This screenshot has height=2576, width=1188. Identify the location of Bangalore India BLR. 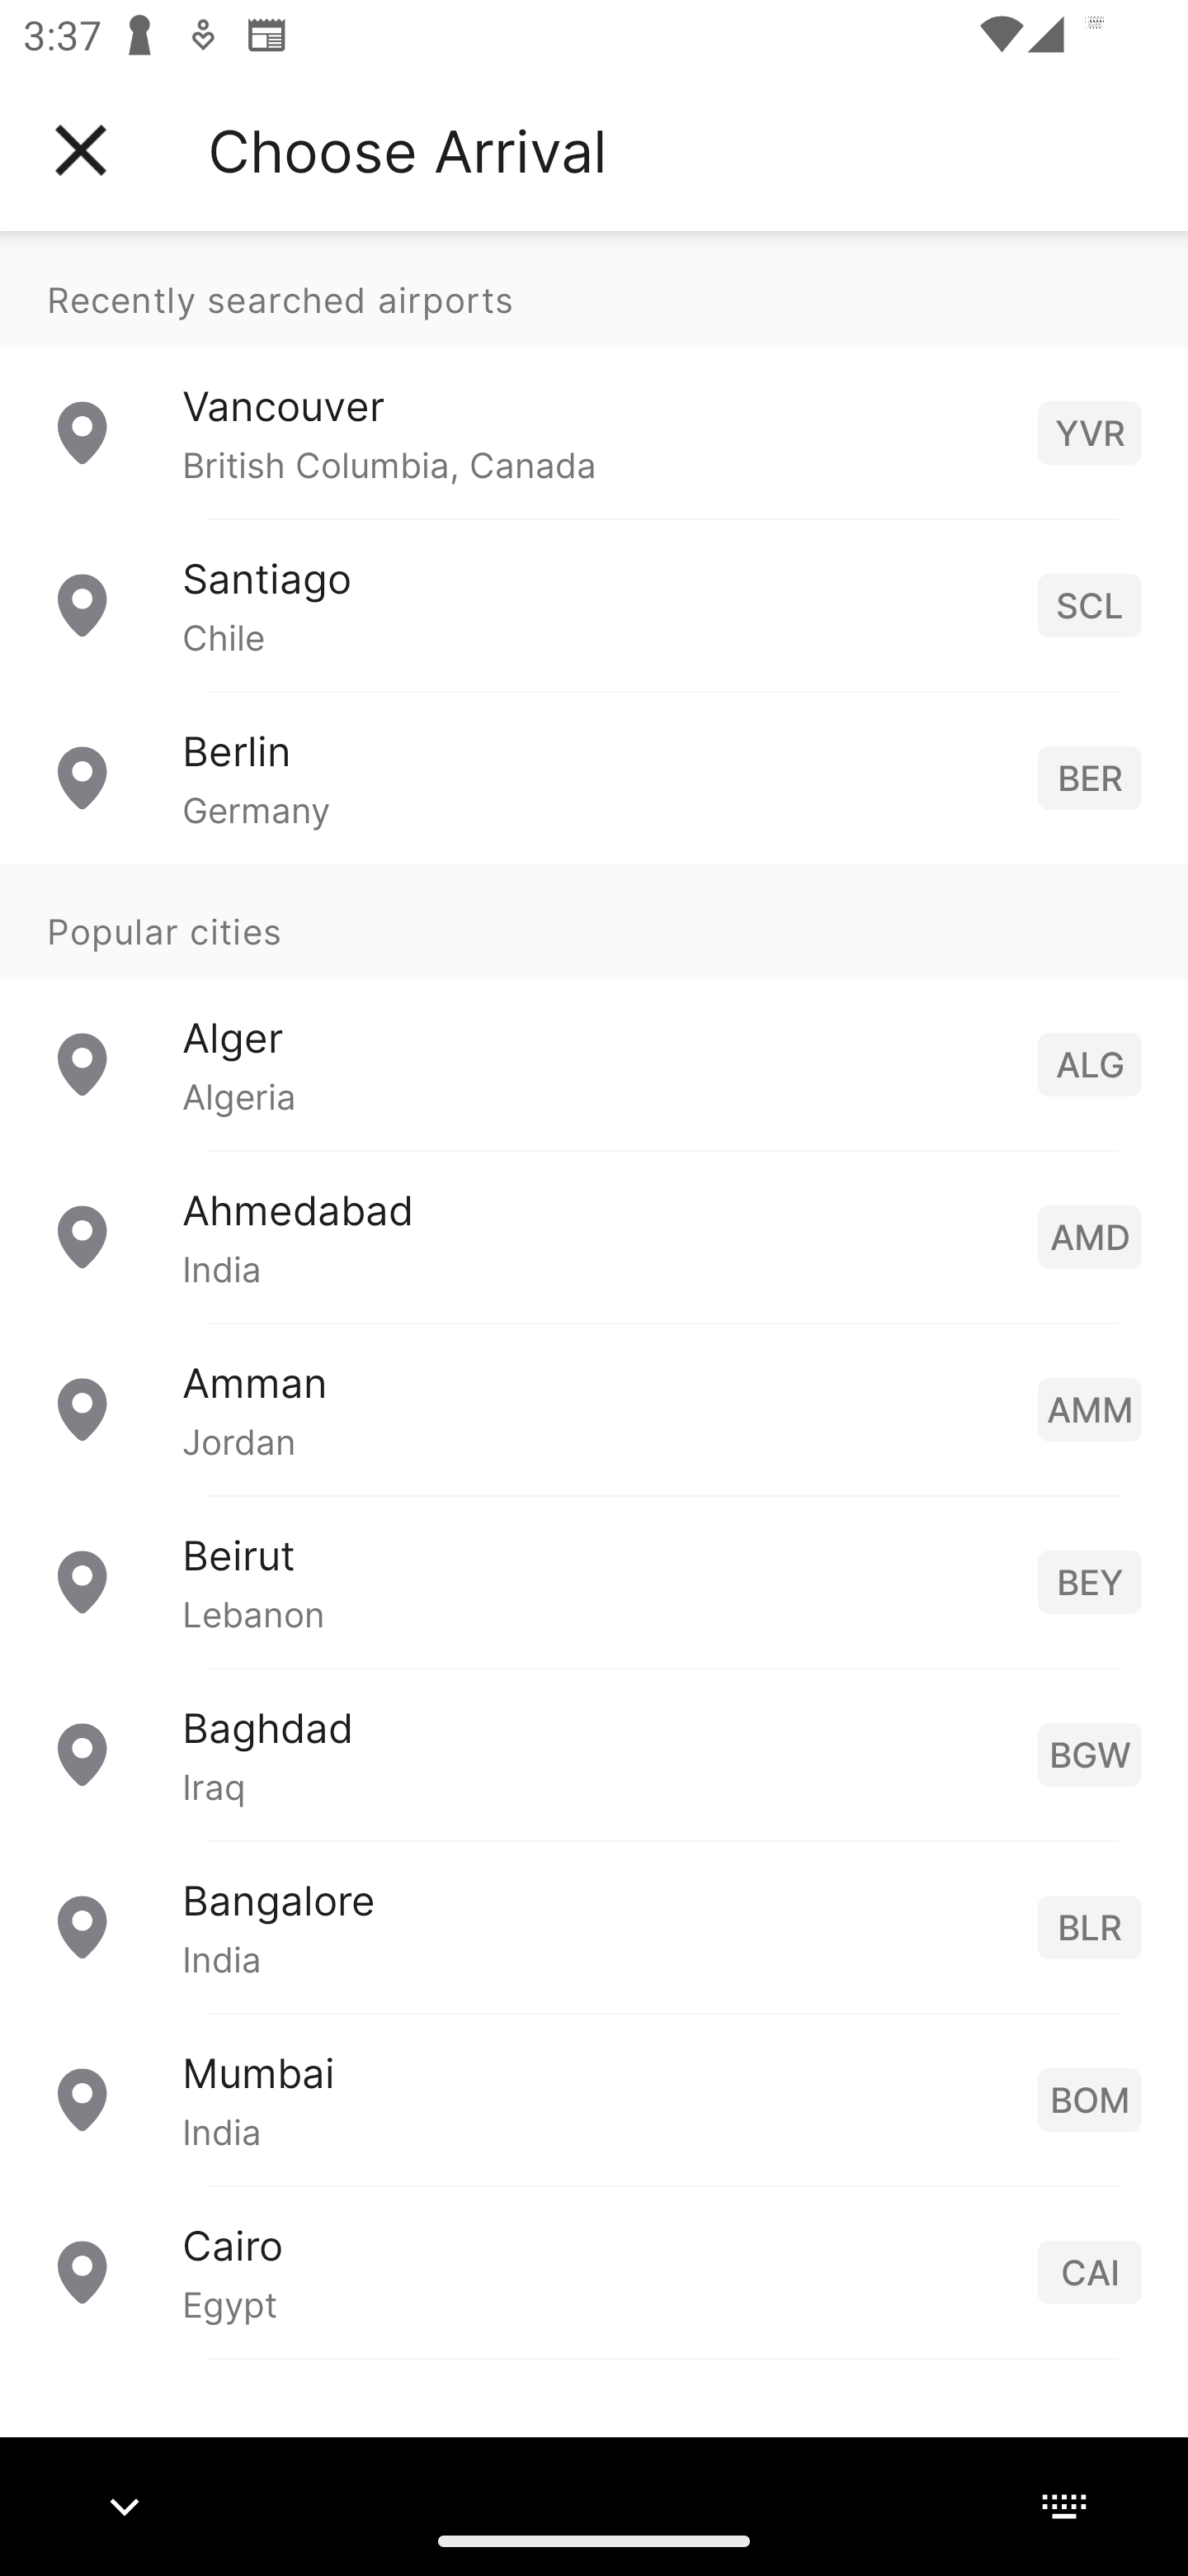
(594, 1925).